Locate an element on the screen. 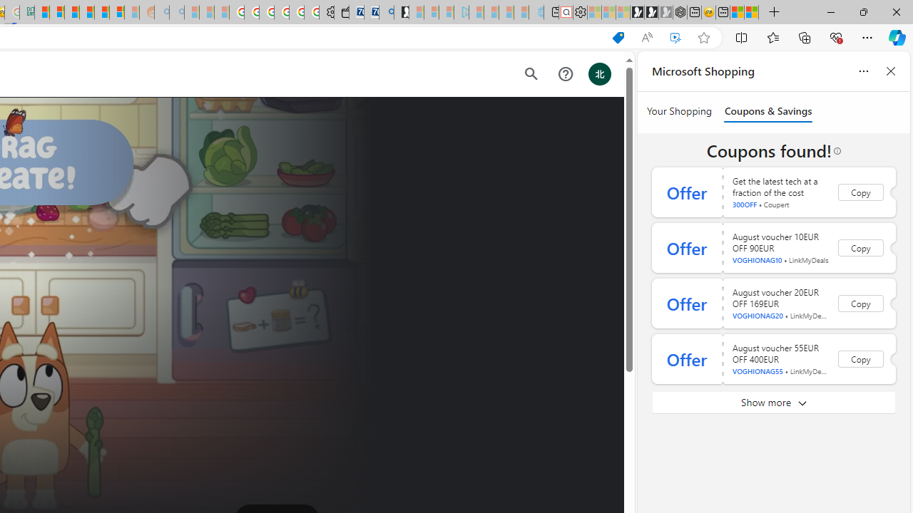 The width and height of the screenshot is (913, 513). Microsoft Start Gaming is located at coordinates (402, 13).